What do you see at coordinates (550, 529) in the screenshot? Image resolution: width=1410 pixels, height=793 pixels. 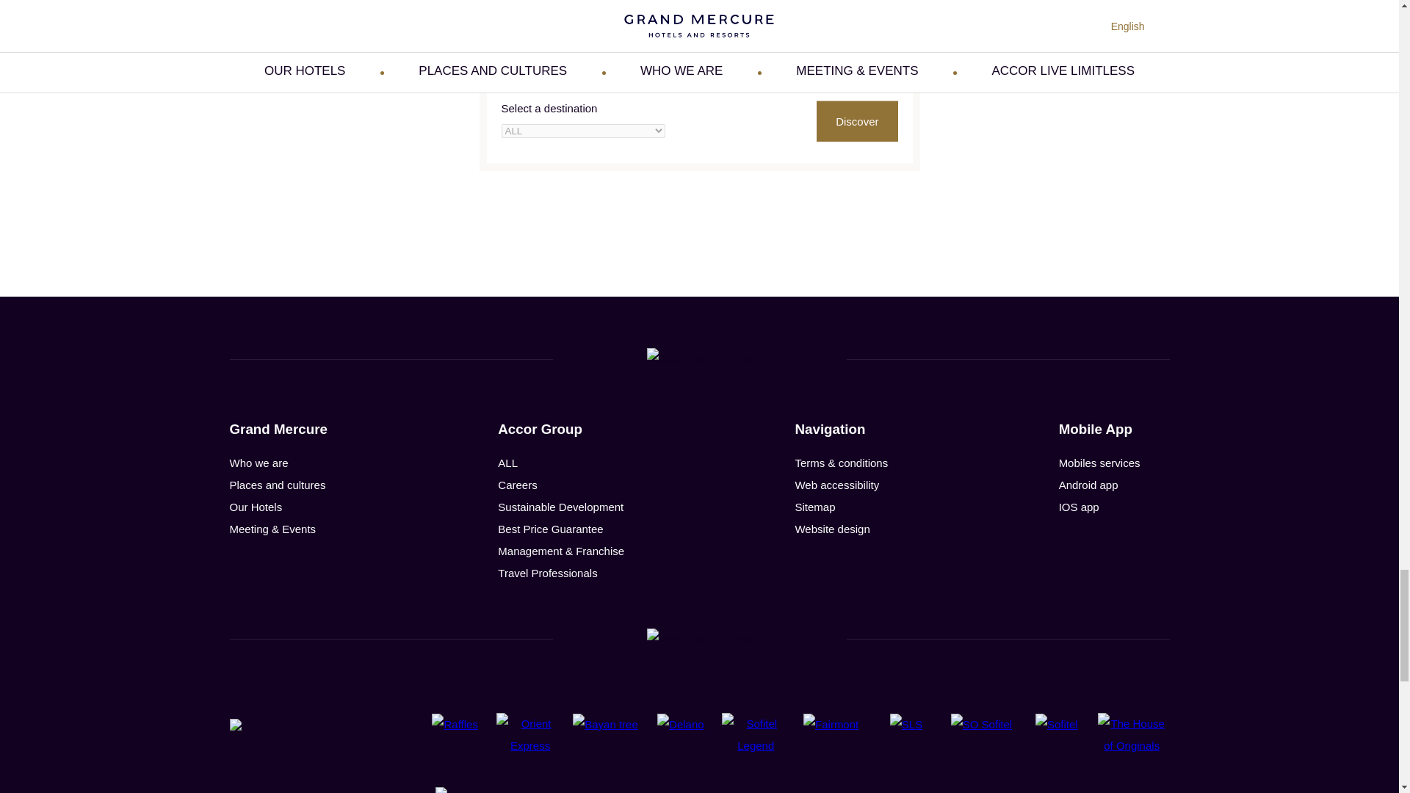 I see `New Window Best Price Guarantee` at bounding box center [550, 529].